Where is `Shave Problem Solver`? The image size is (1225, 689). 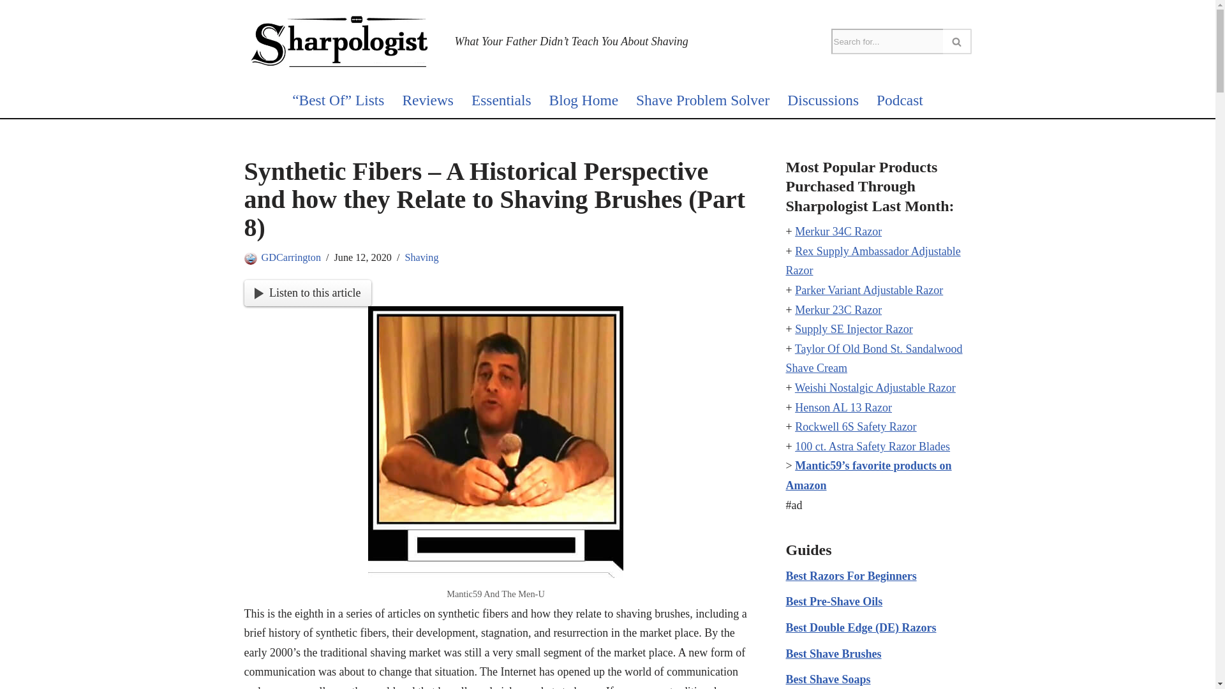 Shave Problem Solver is located at coordinates (702, 100).